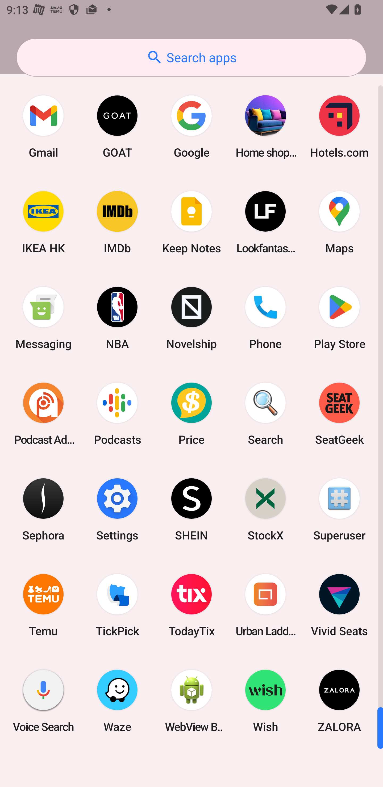 The height and width of the screenshot is (787, 383). What do you see at coordinates (265, 413) in the screenshot?
I see `Search` at bounding box center [265, 413].